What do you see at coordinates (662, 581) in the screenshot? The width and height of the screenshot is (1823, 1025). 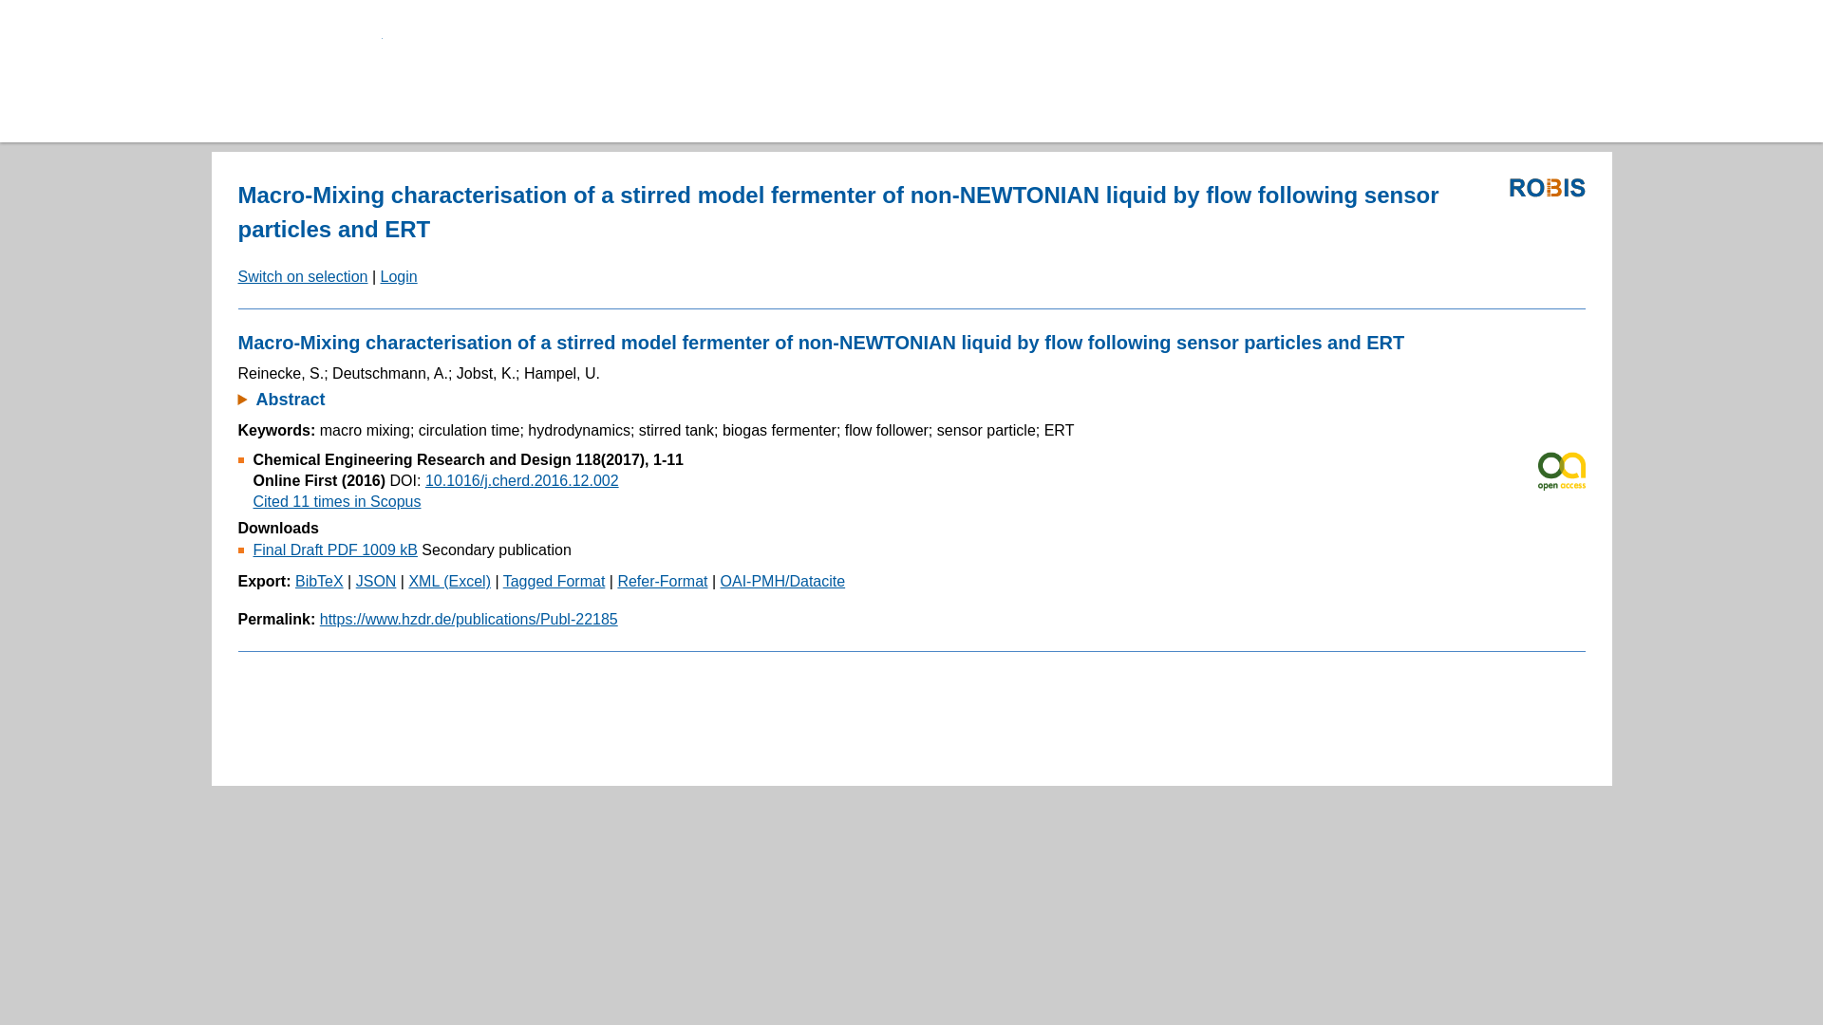 I see `Refer-Format` at bounding box center [662, 581].